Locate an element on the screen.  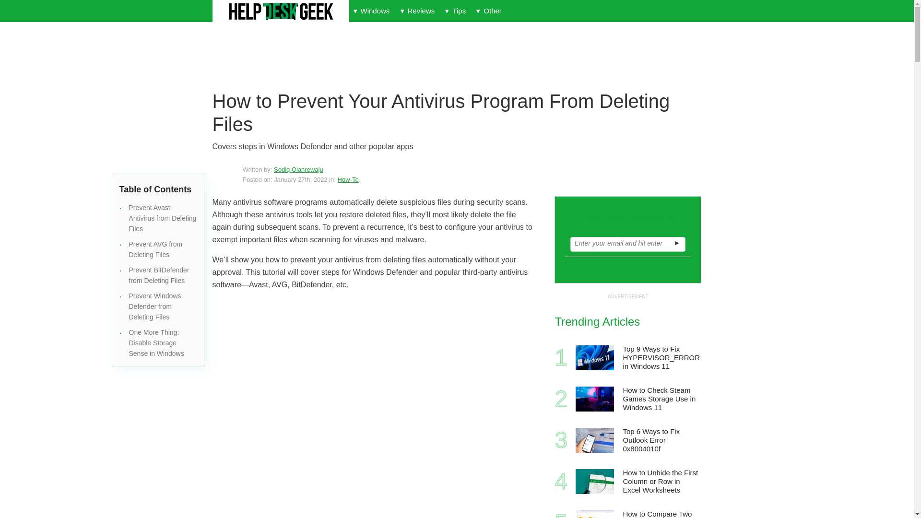
Top 6 Ways to Fix Outlook Error 0x8004010f is located at coordinates (661, 440).